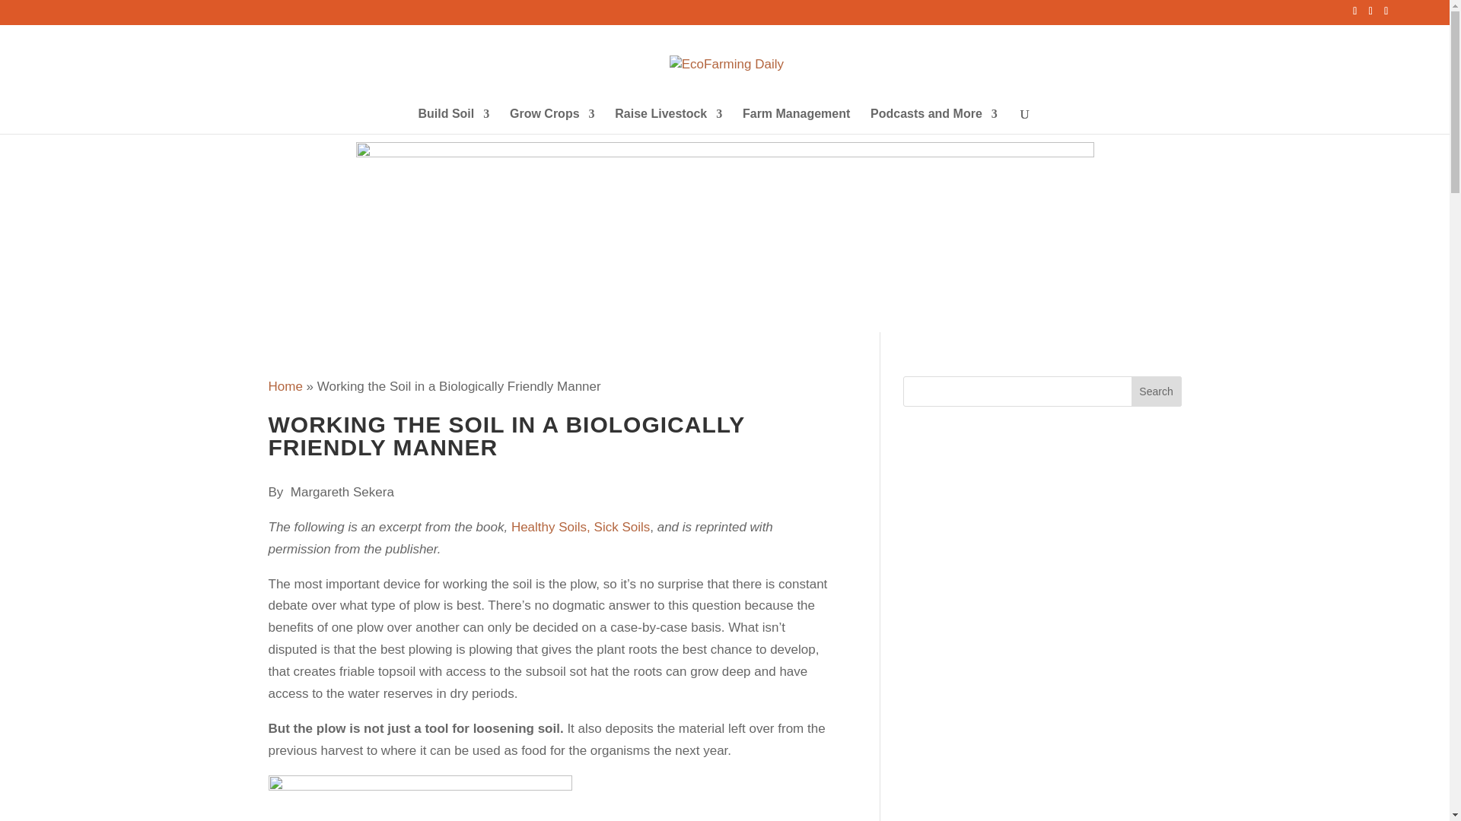  Describe the element at coordinates (285, 386) in the screenshot. I see `Home` at that location.